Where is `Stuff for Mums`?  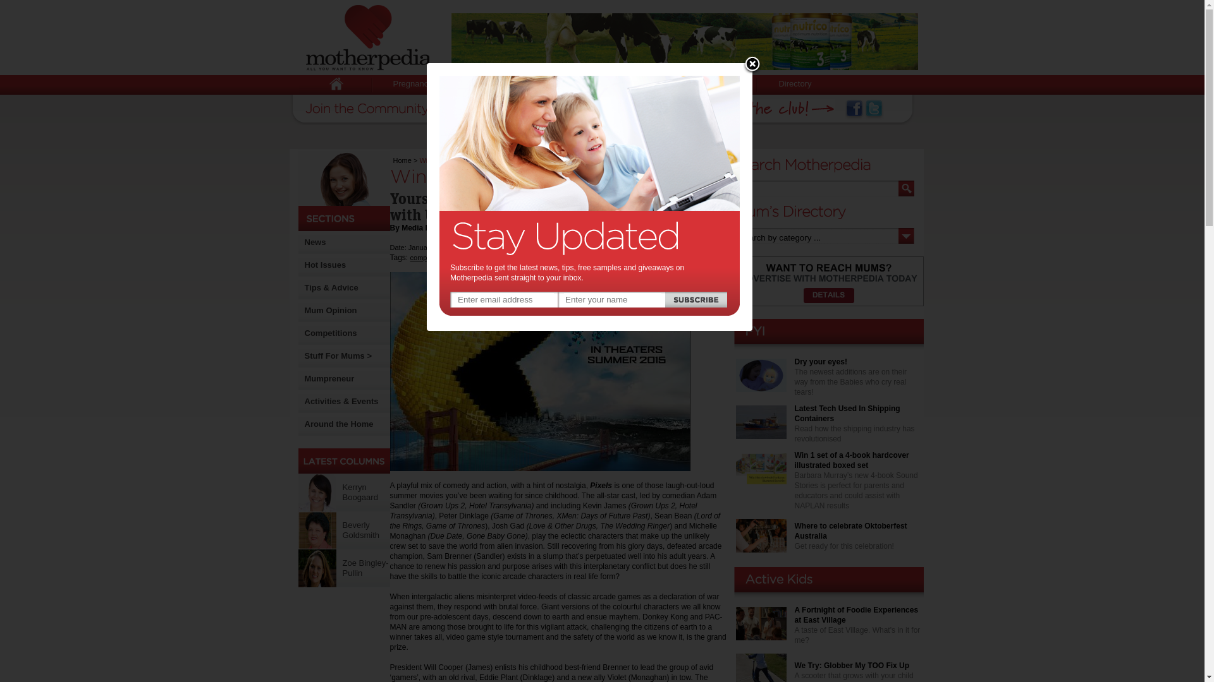 Stuff for Mums is located at coordinates (708, 85).